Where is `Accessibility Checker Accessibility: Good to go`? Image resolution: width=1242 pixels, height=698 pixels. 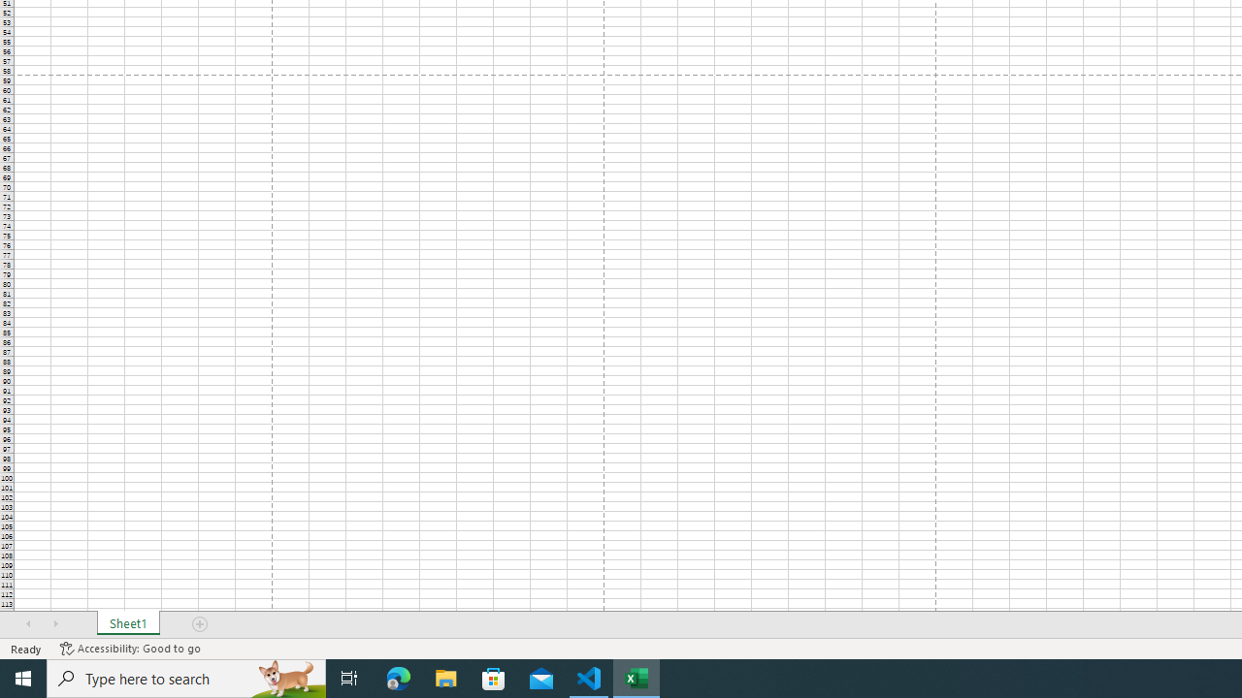 Accessibility Checker Accessibility: Good to go is located at coordinates (130, 648).